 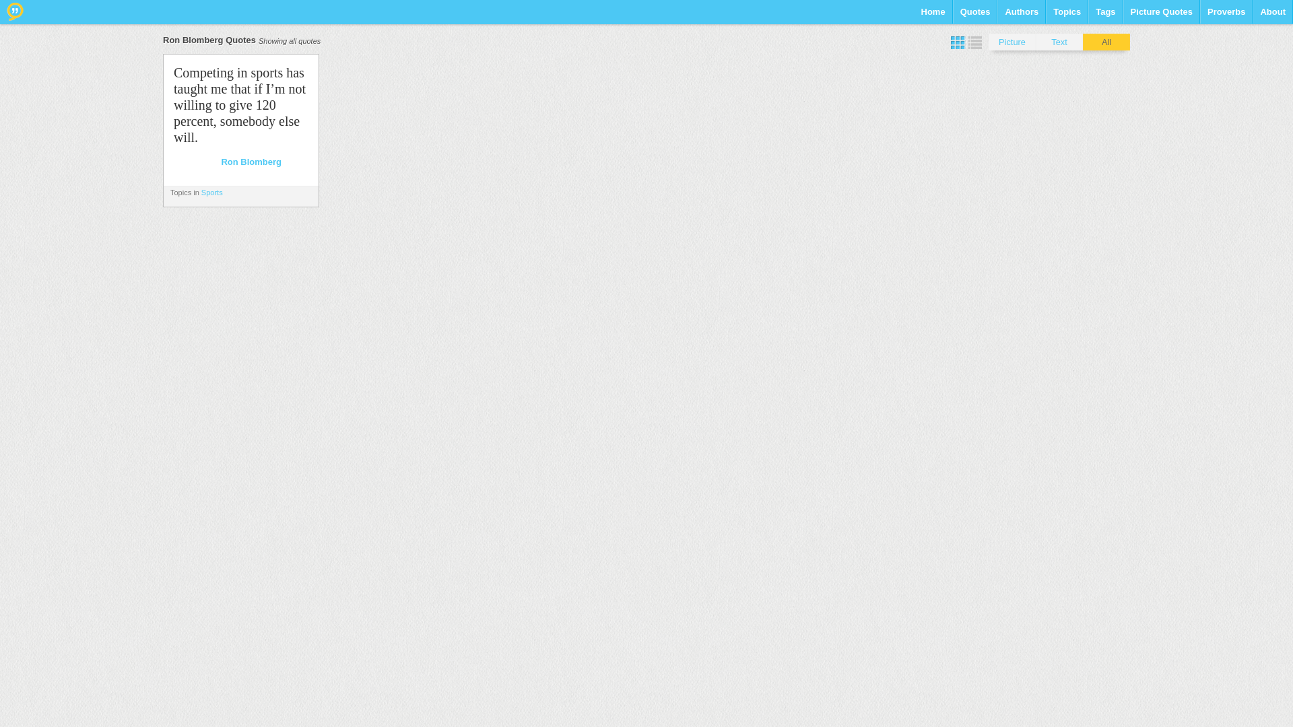 I want to click on Topics, so click(x=1067, y=16).